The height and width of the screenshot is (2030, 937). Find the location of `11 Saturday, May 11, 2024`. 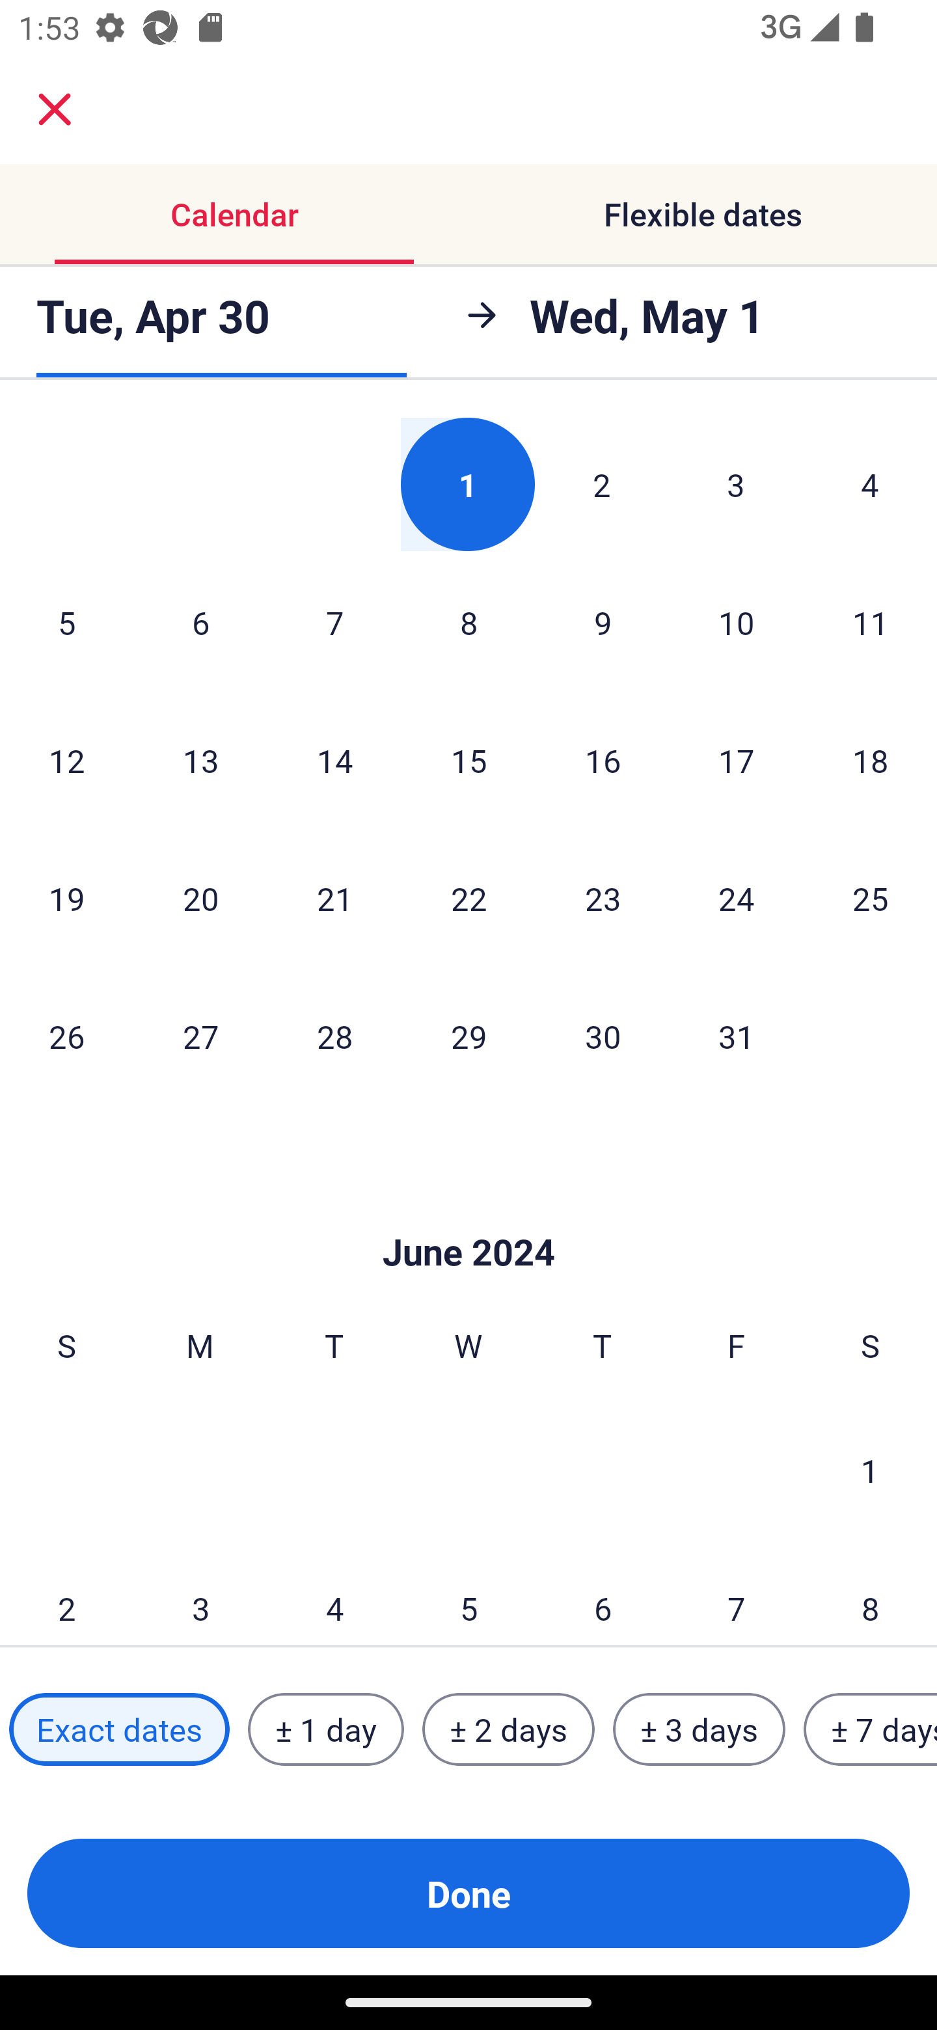

11 Saturday, May 11, 2024 is located at coordinates (871, 622).